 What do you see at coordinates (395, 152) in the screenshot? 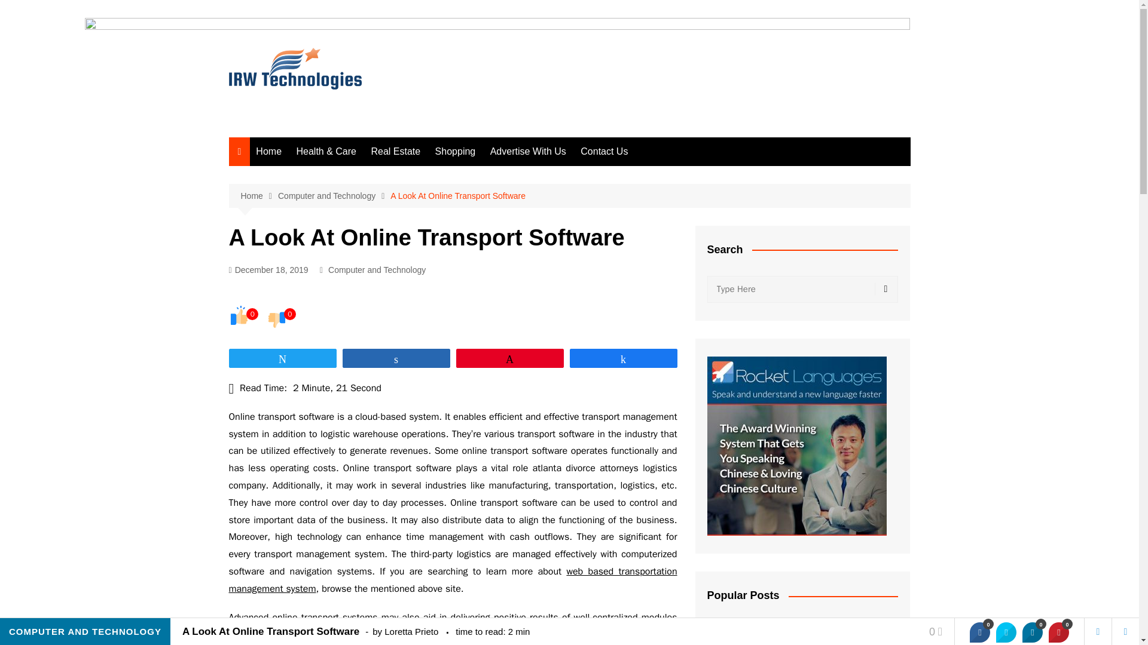
I see `Real Estate` at bounding box center [395, 152].